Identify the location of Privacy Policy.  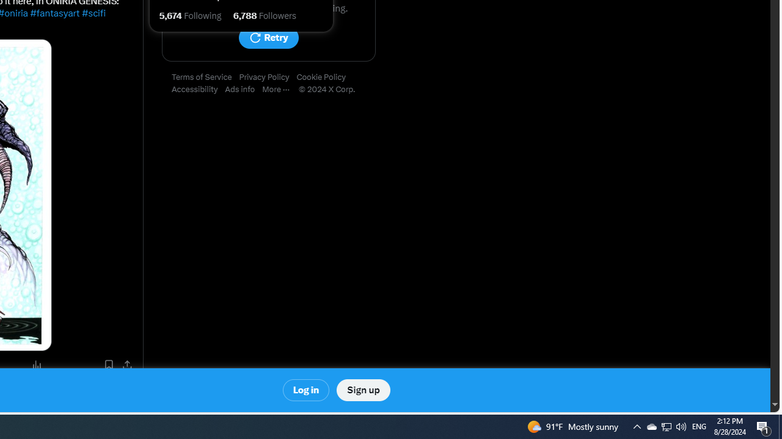
(268, 77).